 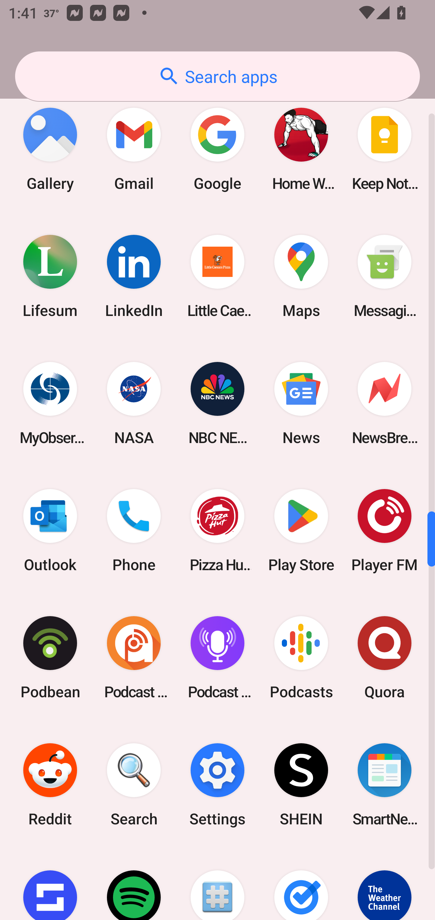 I want to click on Spotify, so click(x=134, y=884).